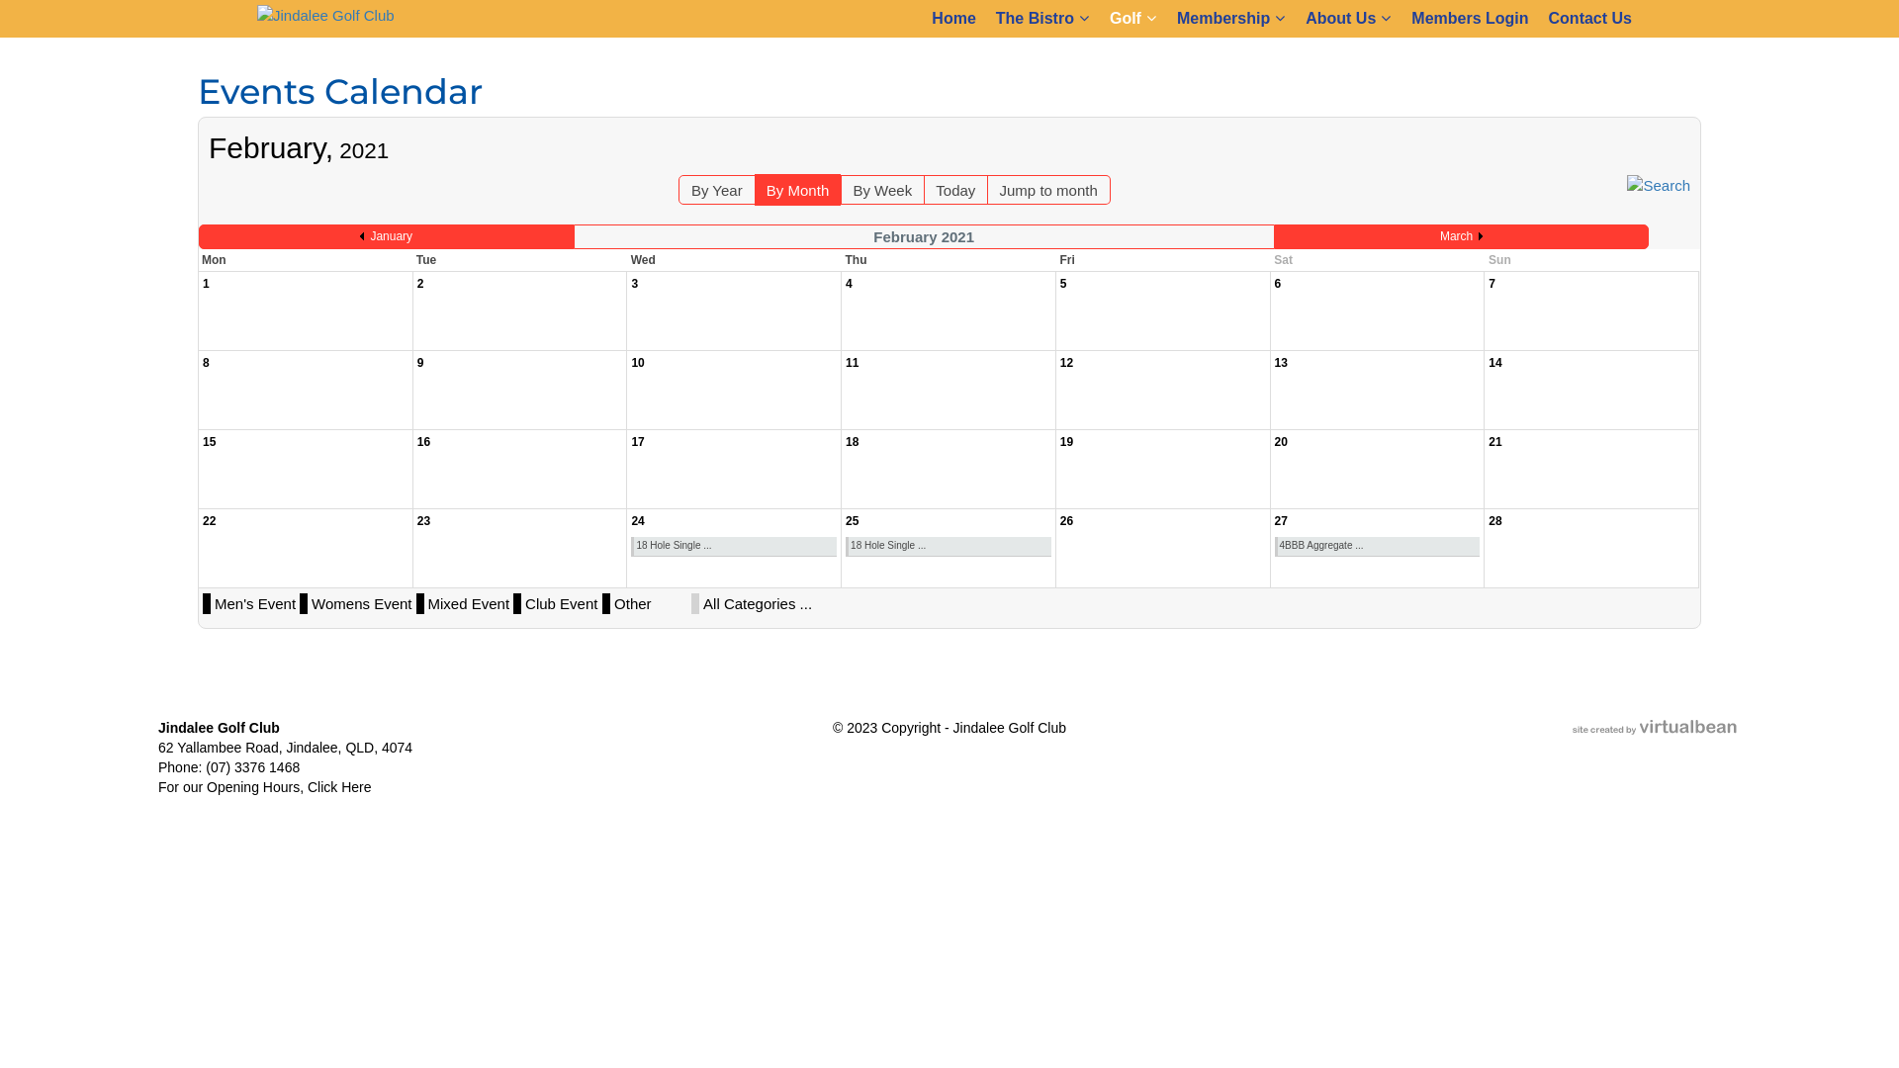 The width and height of the screenshot is (1899, 1068). Describe the element at coordinates (1659, 184) in the screenshot. I see `Search` at that location.